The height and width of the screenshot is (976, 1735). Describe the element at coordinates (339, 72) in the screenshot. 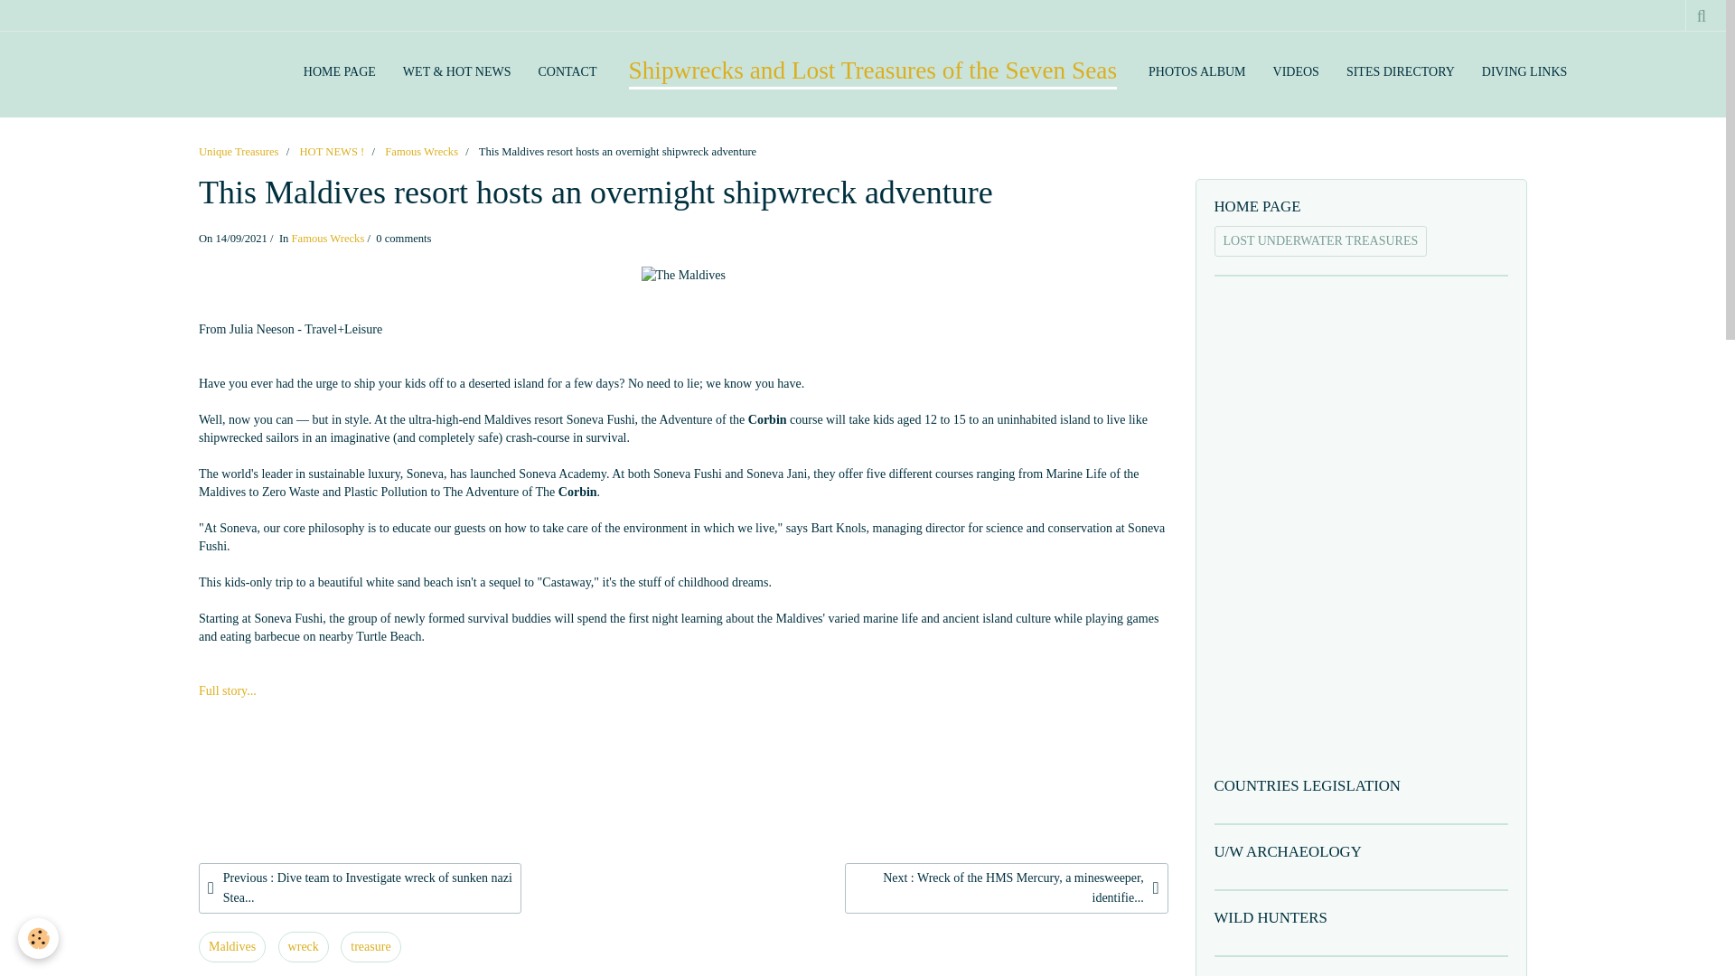

I see `HOME PAGE` at that location.